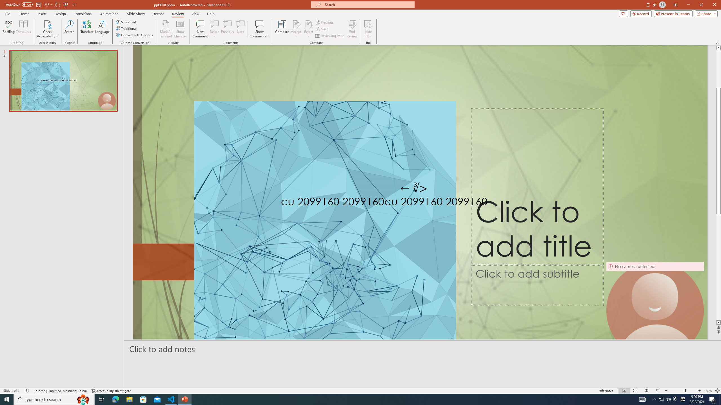 The image size is (721, 405). What do you see at coordinates (537, 187) in the screenshot?
I see `Title TextBox` at bounding box center [537, 187].